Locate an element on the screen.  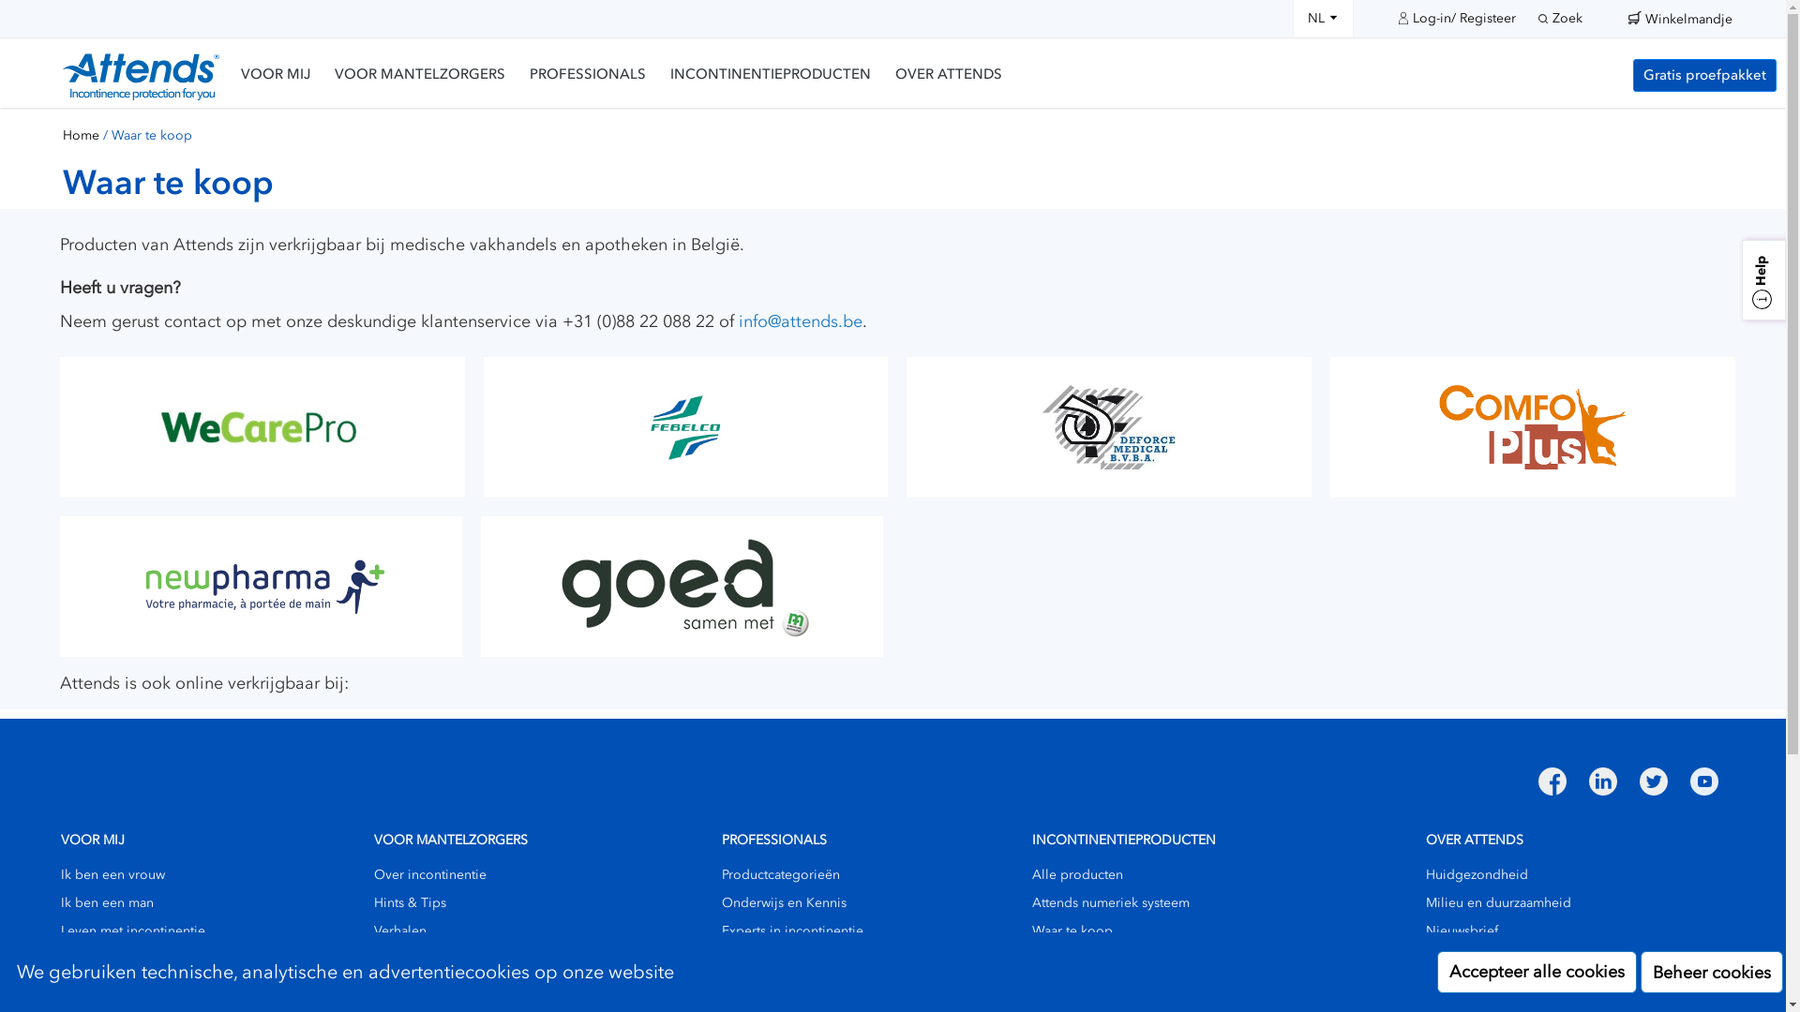
Nieuws is located at coordinates (1447, 960).